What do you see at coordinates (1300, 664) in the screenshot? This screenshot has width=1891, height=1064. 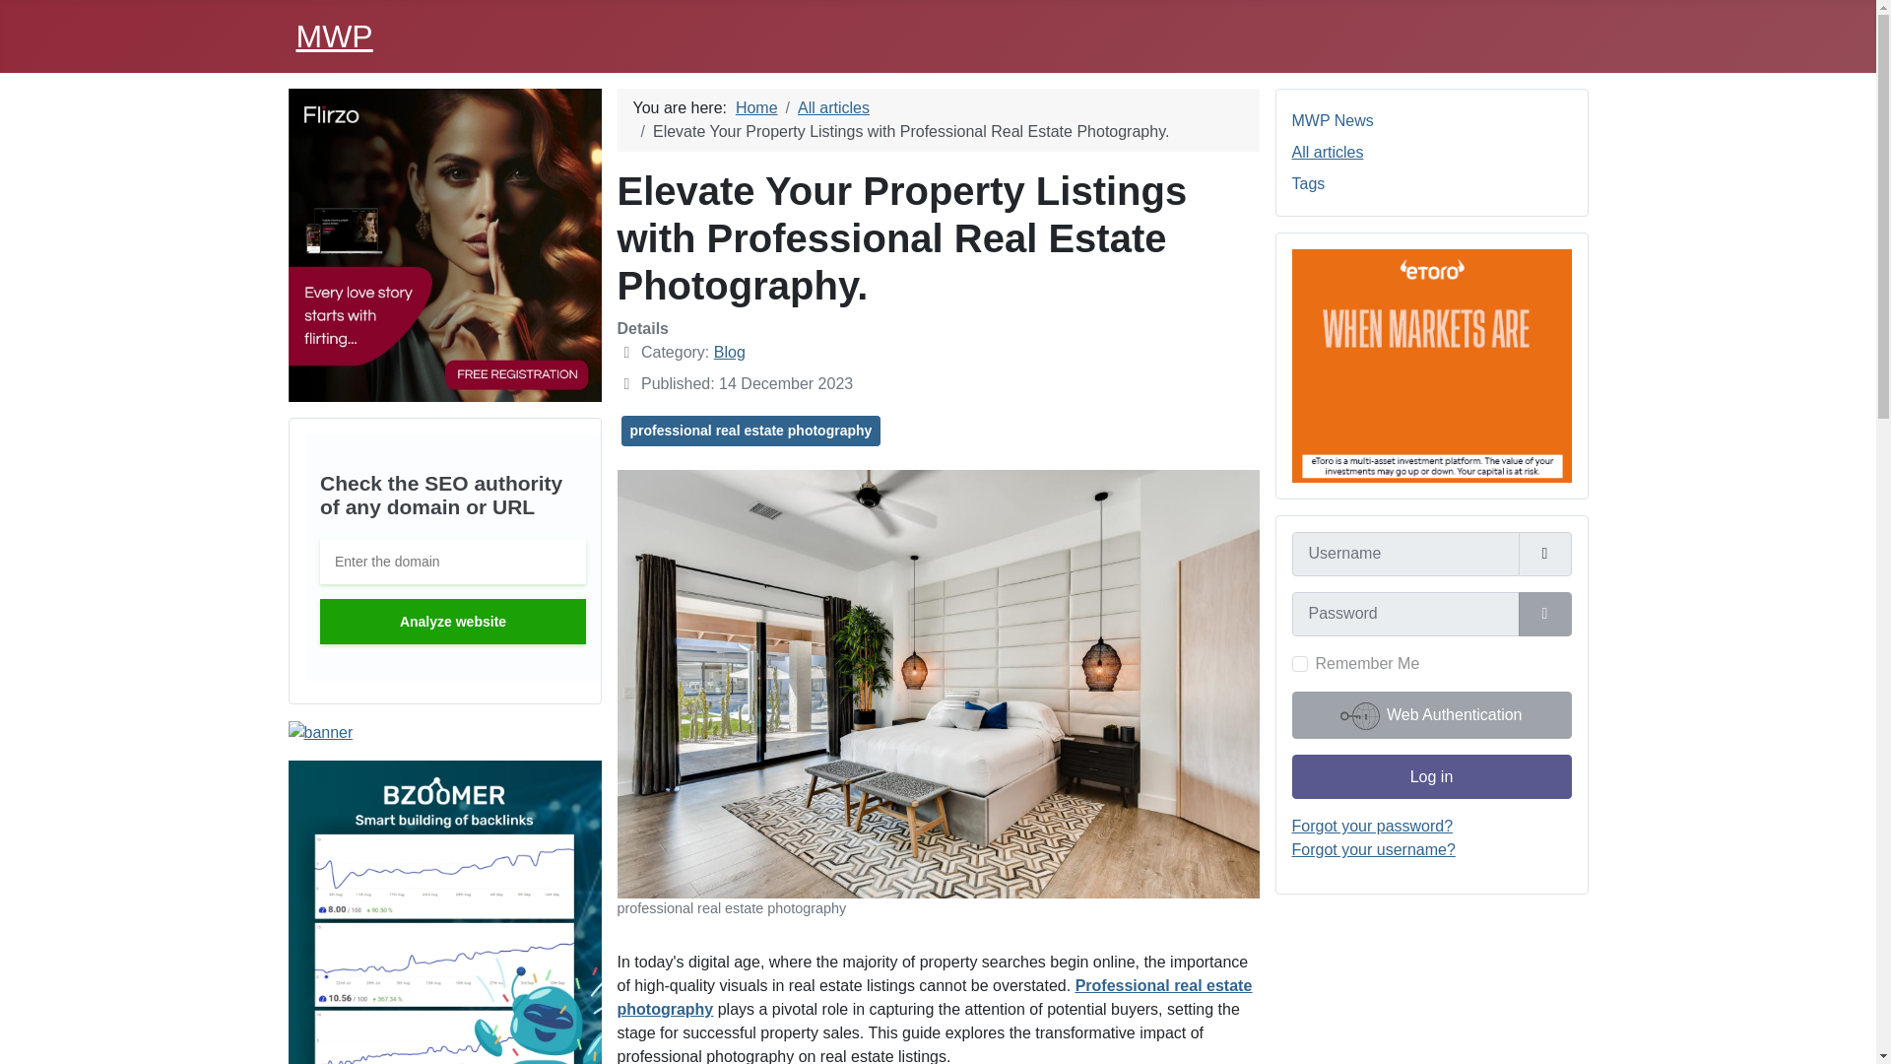 I see `yes` at bounding box center [1300, 664].